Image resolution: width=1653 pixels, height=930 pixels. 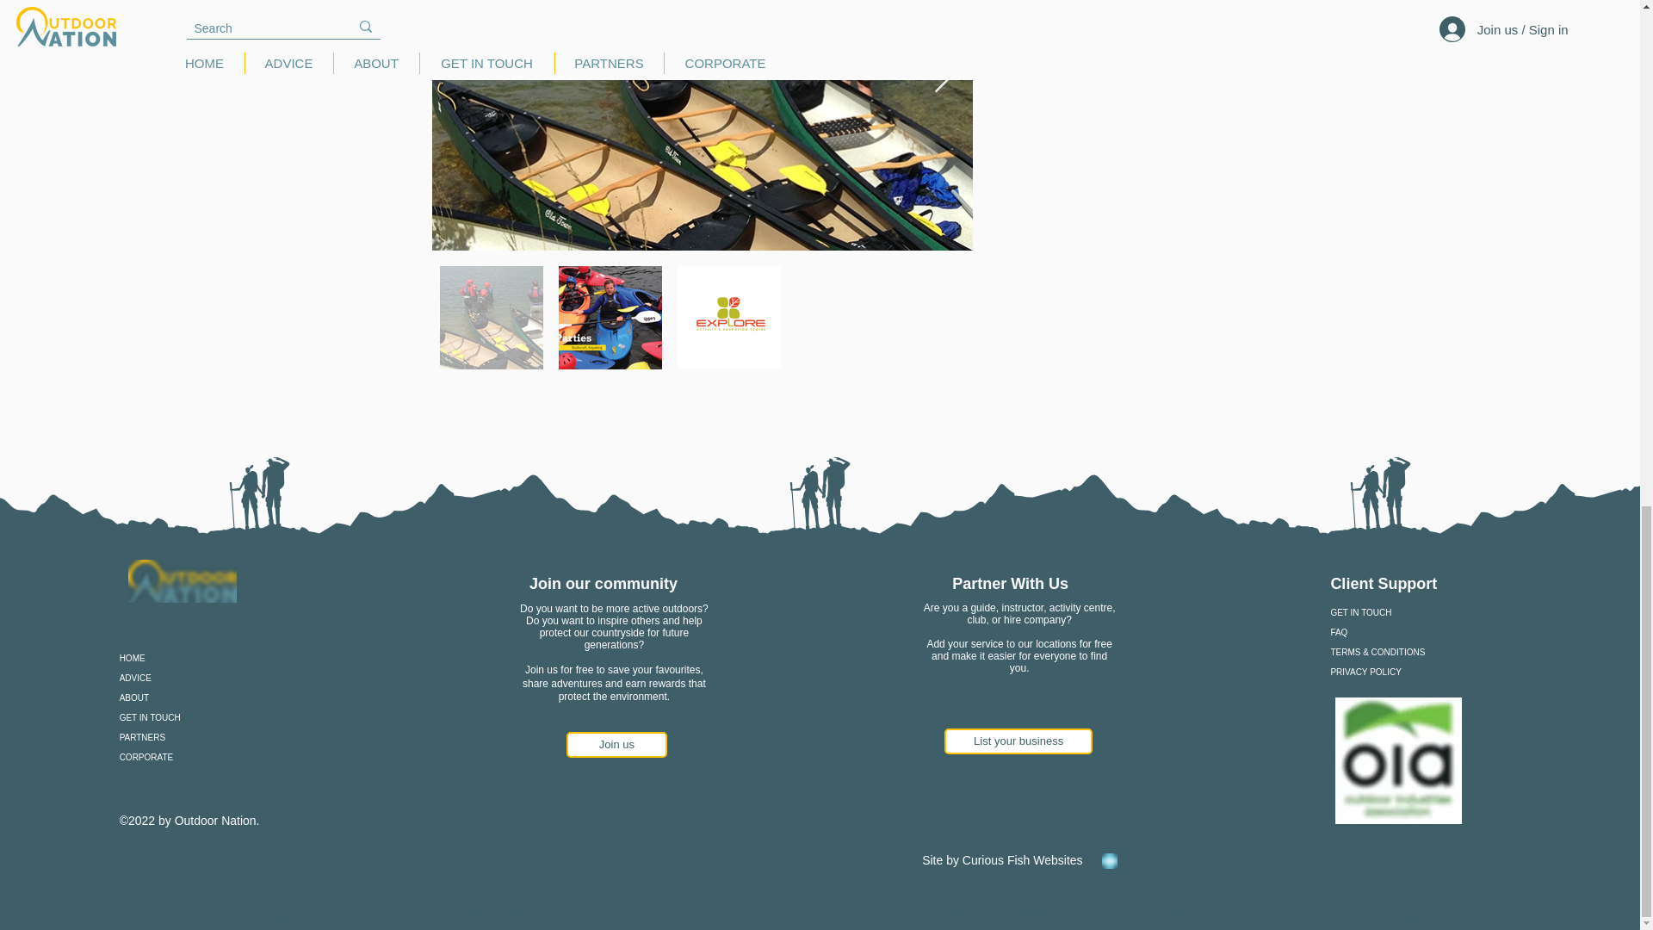 What do you see at coordinates (189, 679) in the screenshot?
I see `ADVICE` at bounding box center [189, 679].